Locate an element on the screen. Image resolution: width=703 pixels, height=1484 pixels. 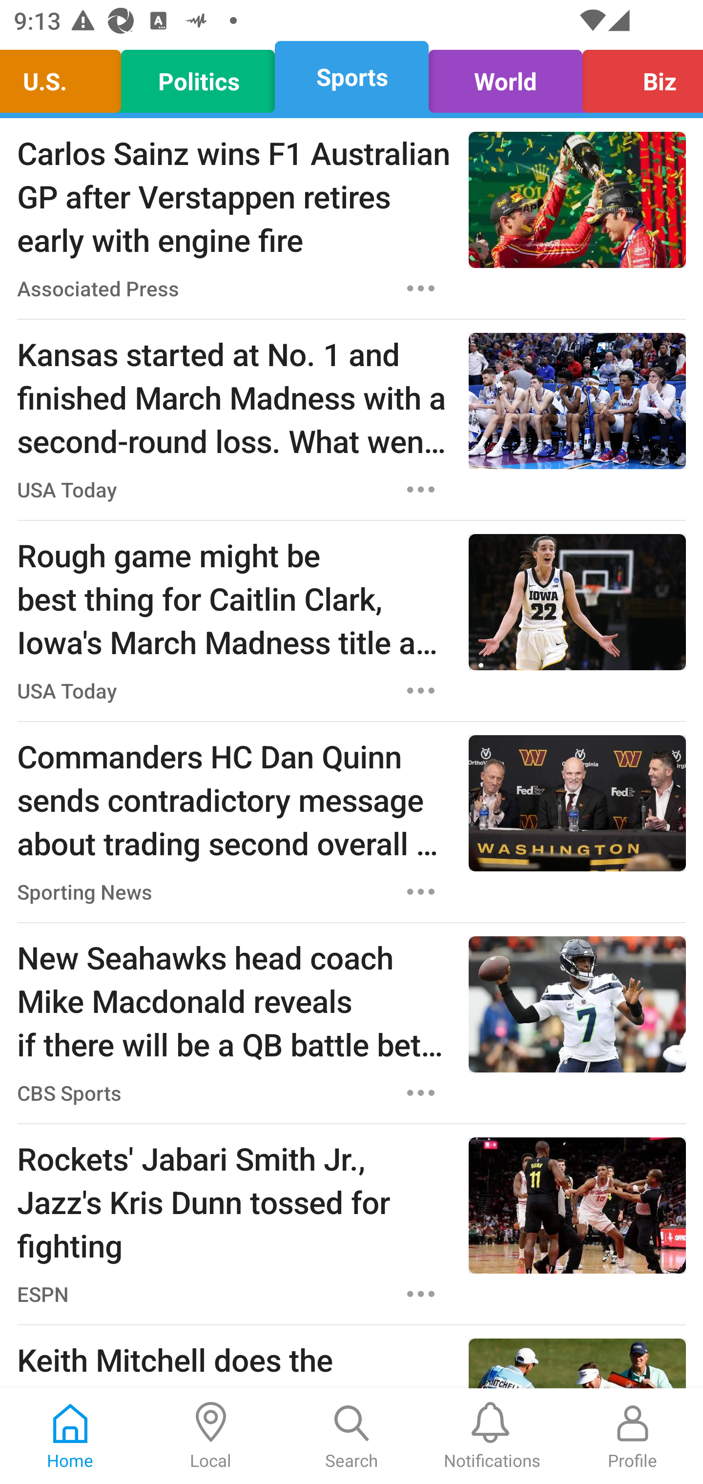
Options is located at coordinates (421, 691).